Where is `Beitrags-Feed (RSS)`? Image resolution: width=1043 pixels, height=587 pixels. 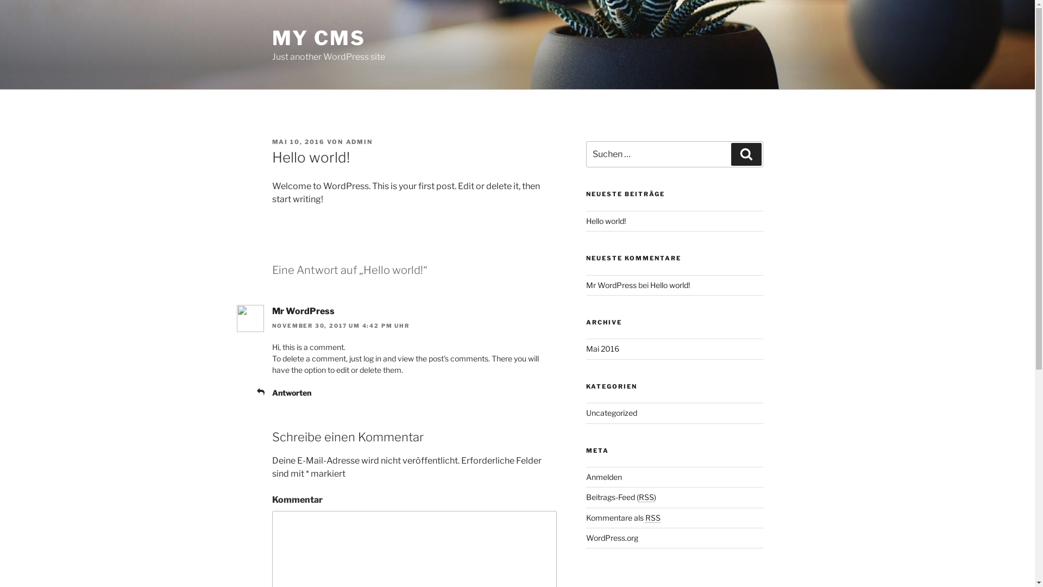
Beitrags-Feed (RSS) is located at coordinates (621, 497).